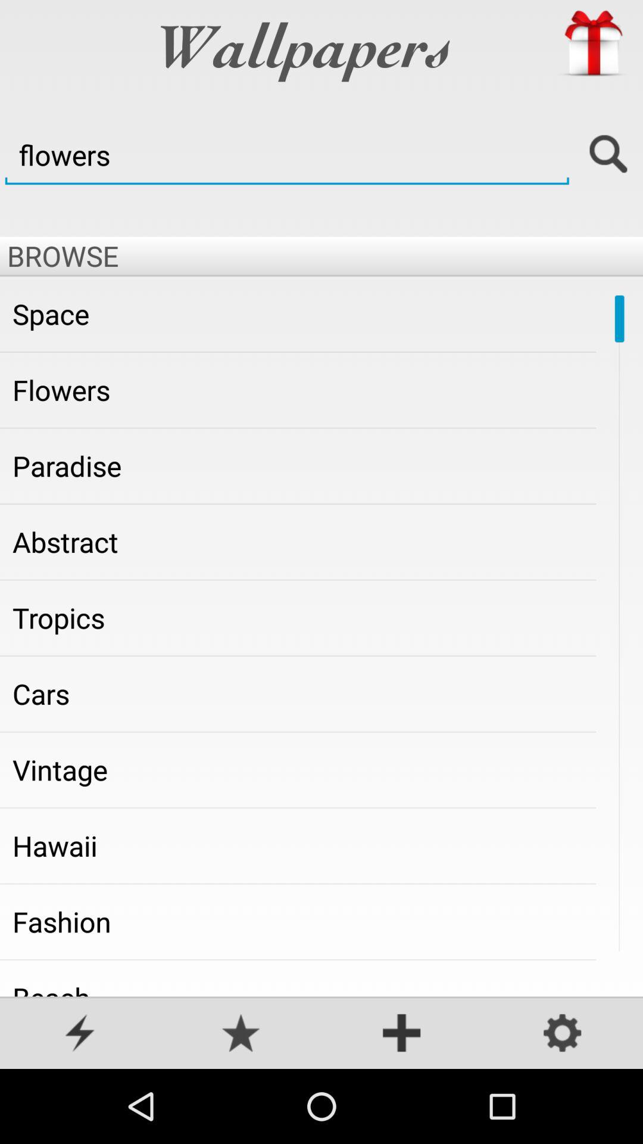 Image resolution: width=643 pixels, height=1144 pixels. Describe the element at coordinates (608, 155) in the screenshot. I see `search for wallpapers` at that location.